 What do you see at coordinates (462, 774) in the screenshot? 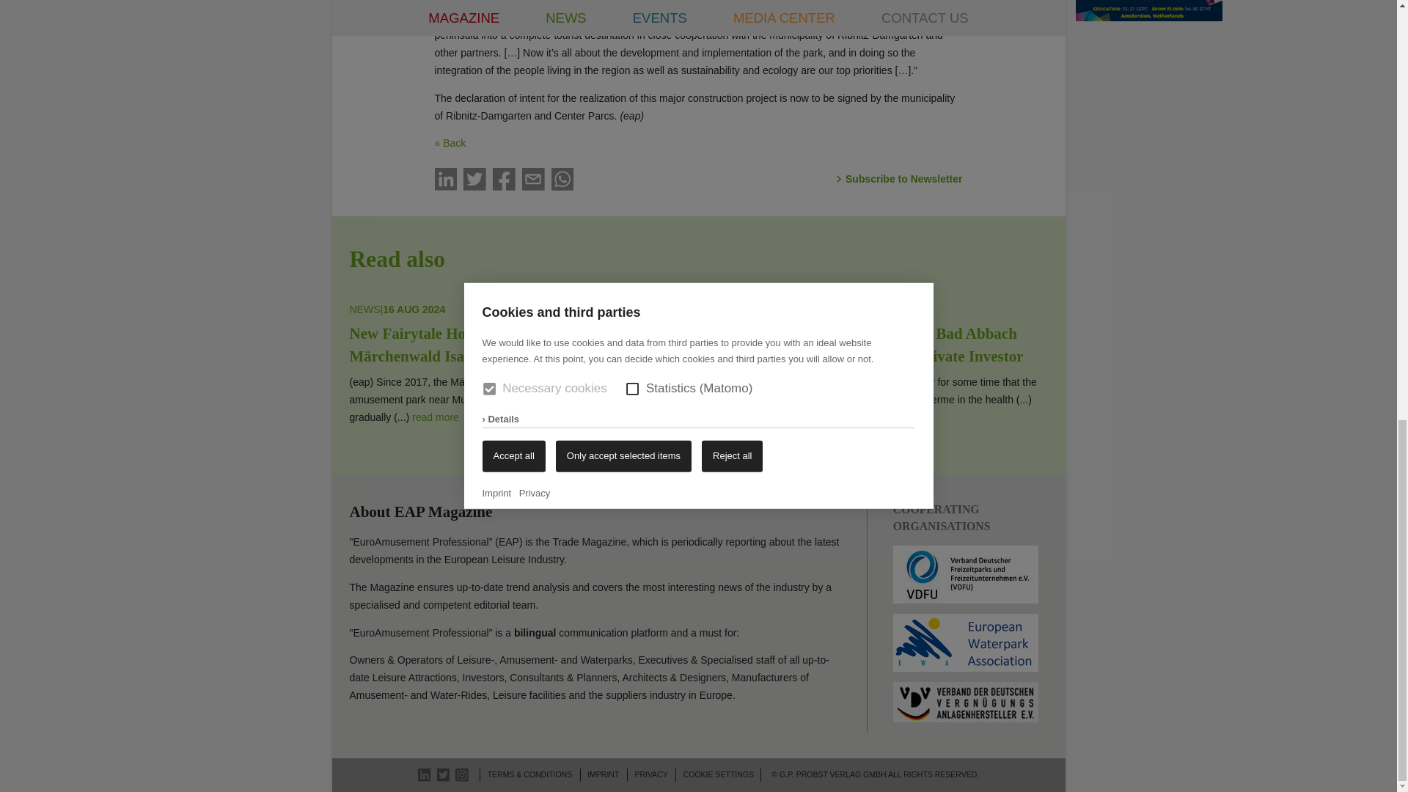
I see `Instagram` at bounding box center [462, 774].